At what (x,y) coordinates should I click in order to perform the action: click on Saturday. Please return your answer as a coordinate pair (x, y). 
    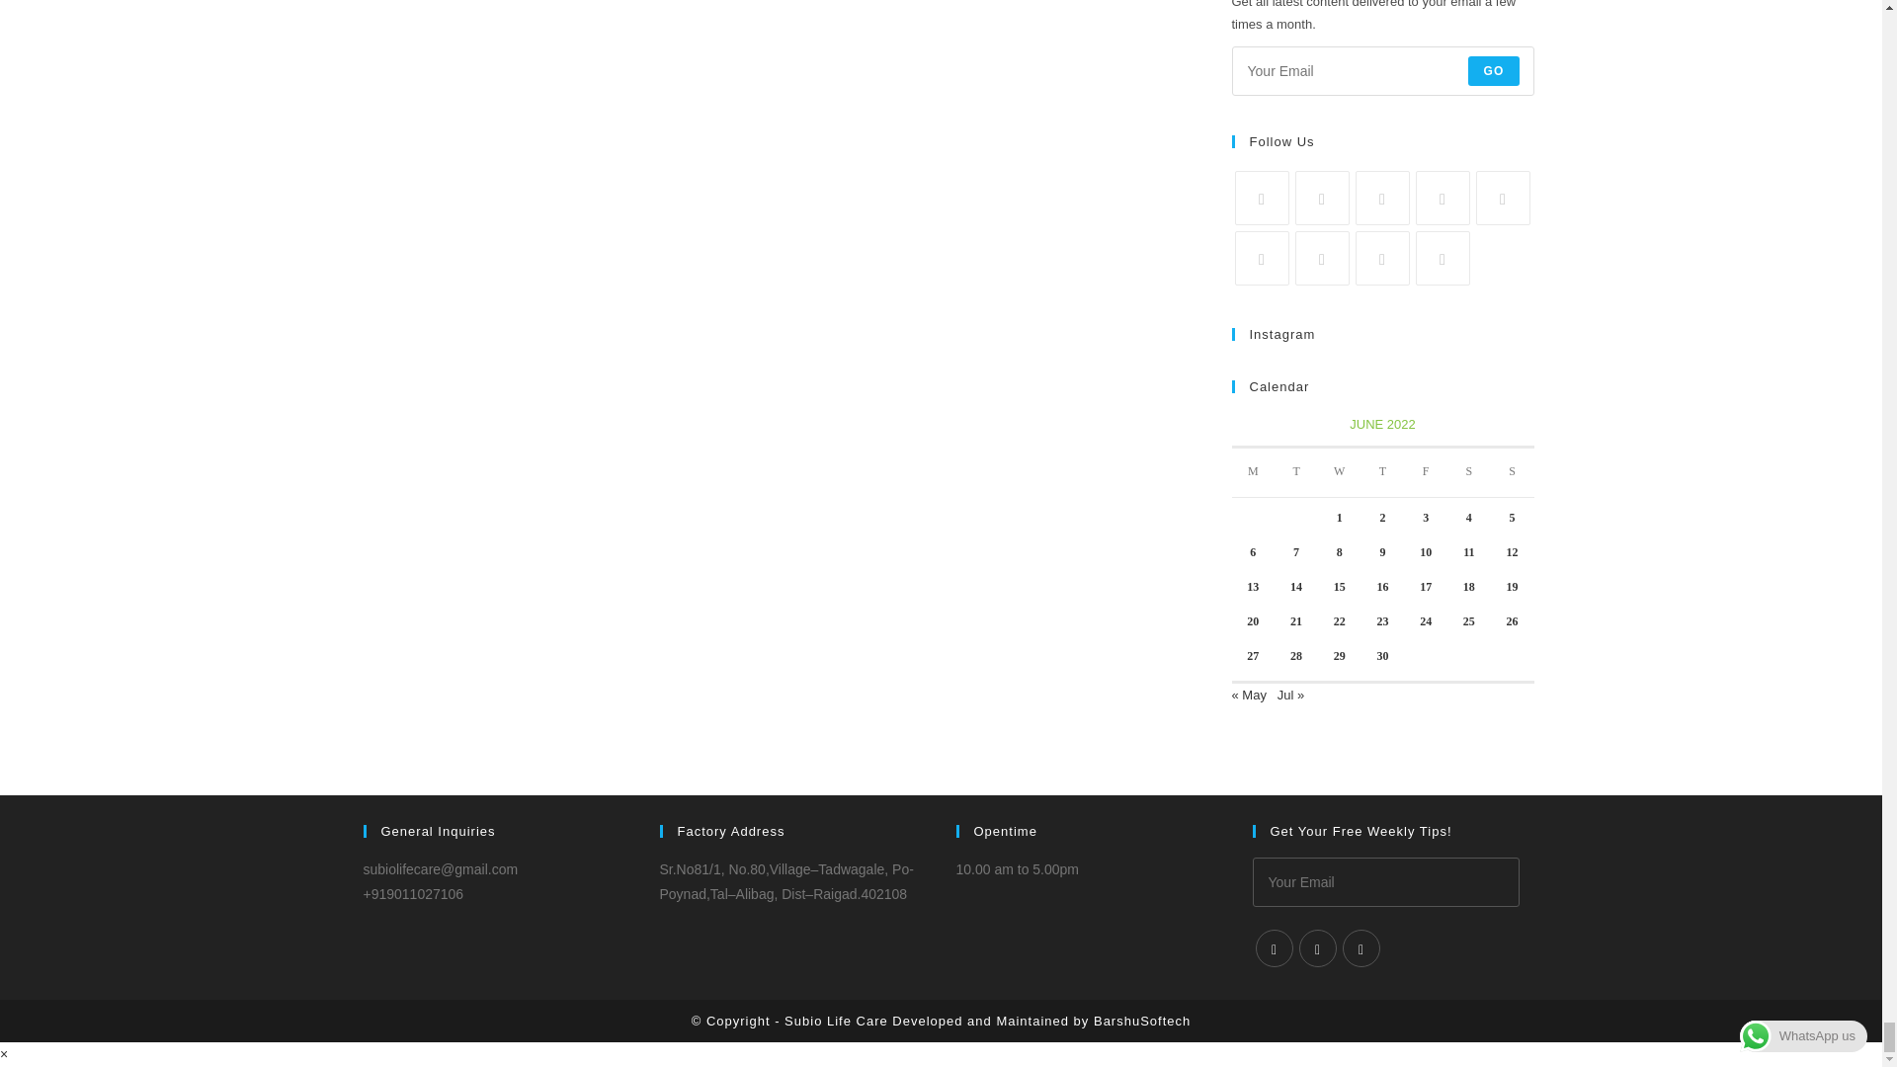
    Looking at the image, I should click on (1468, 472).